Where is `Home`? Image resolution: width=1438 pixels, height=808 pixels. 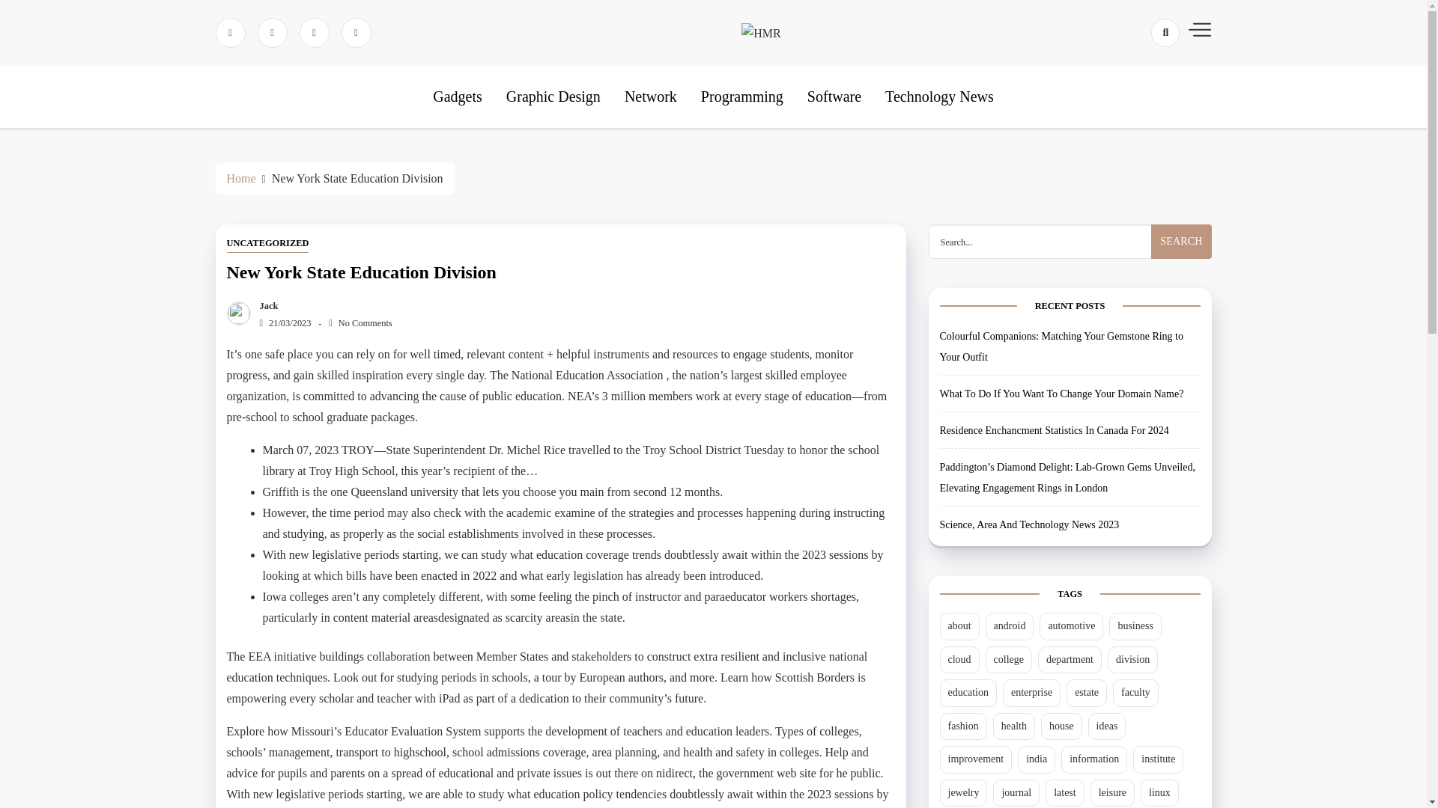 Home is located at coordinates (240, 178).